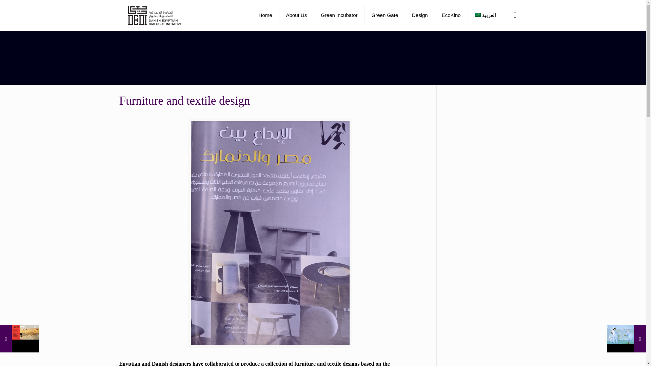 Image resolution: width=651 pixels, height=366 pixels. What do you see at coordinates (158, 15) in the screenshot?
I see `DEDI` at bounding box center [158, 15].